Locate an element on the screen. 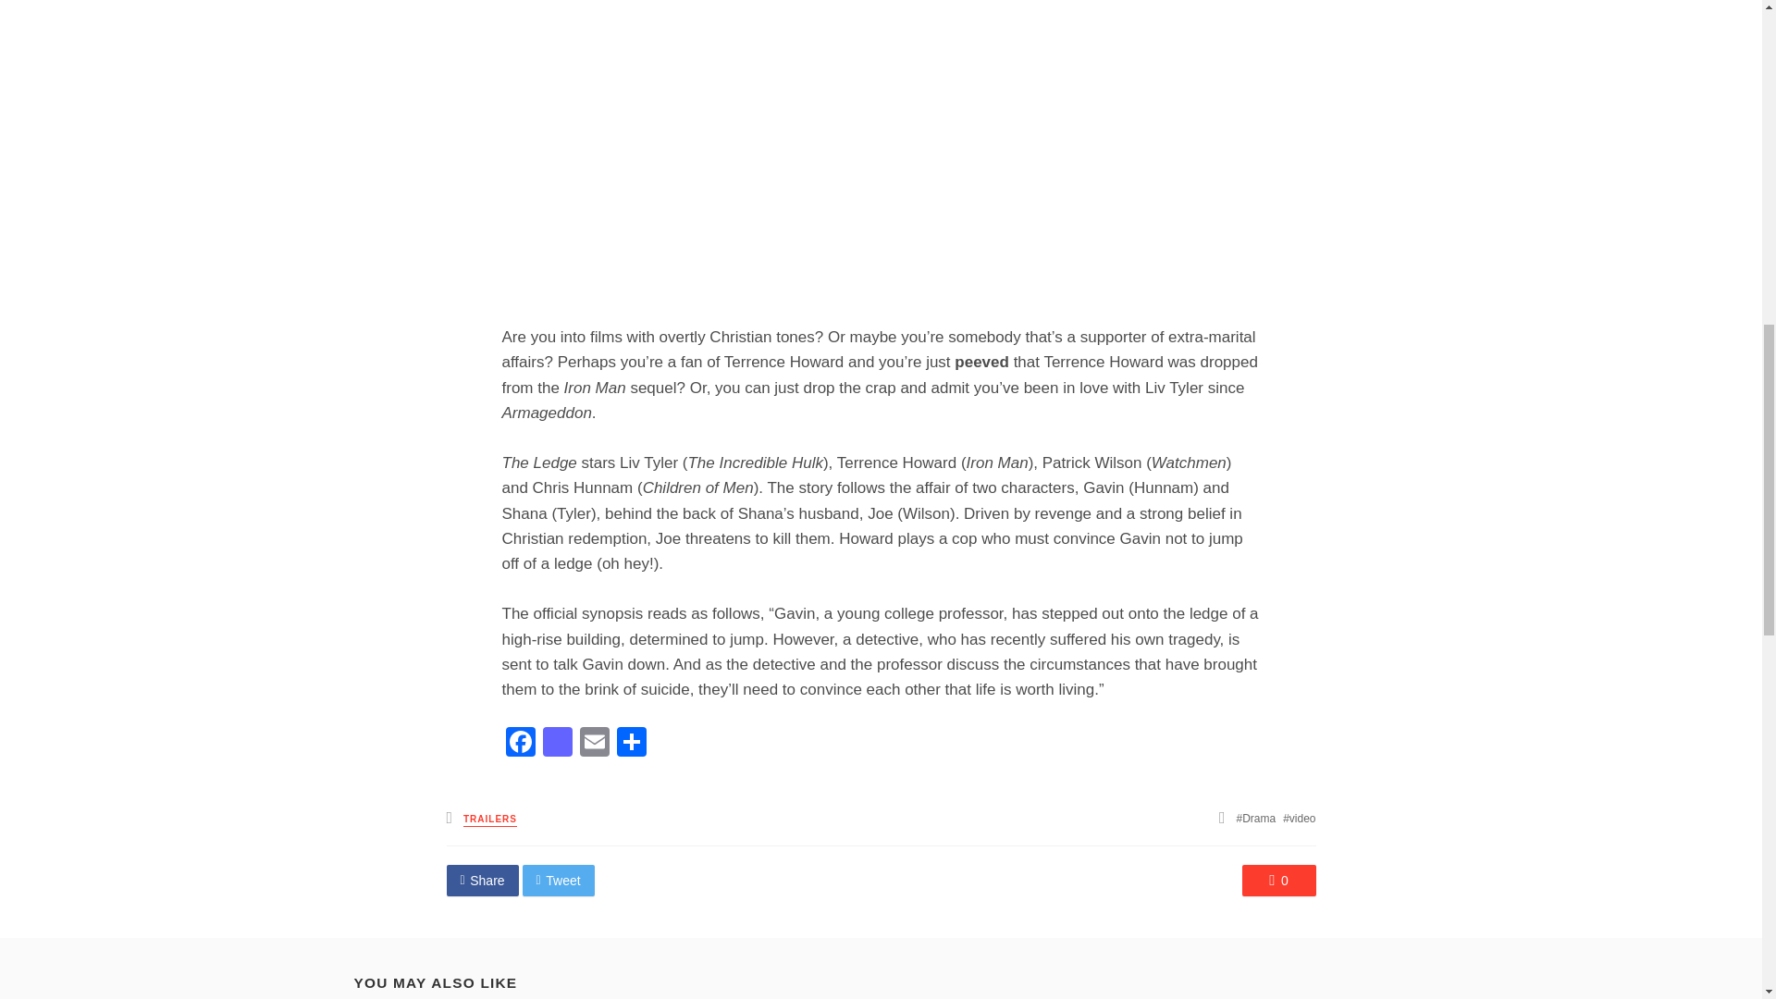 The image size is (1776, 999). video is located at coordinates (1299, 819).